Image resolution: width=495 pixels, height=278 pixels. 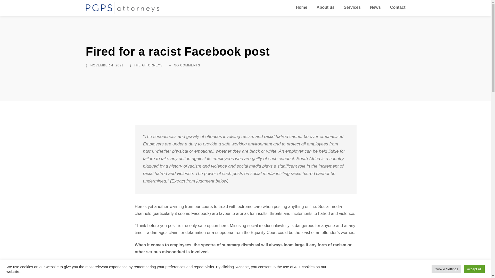 What do you see at coordinates (325, 8) in the screenshot?
I see `About us` at bounding box center [325, 8].